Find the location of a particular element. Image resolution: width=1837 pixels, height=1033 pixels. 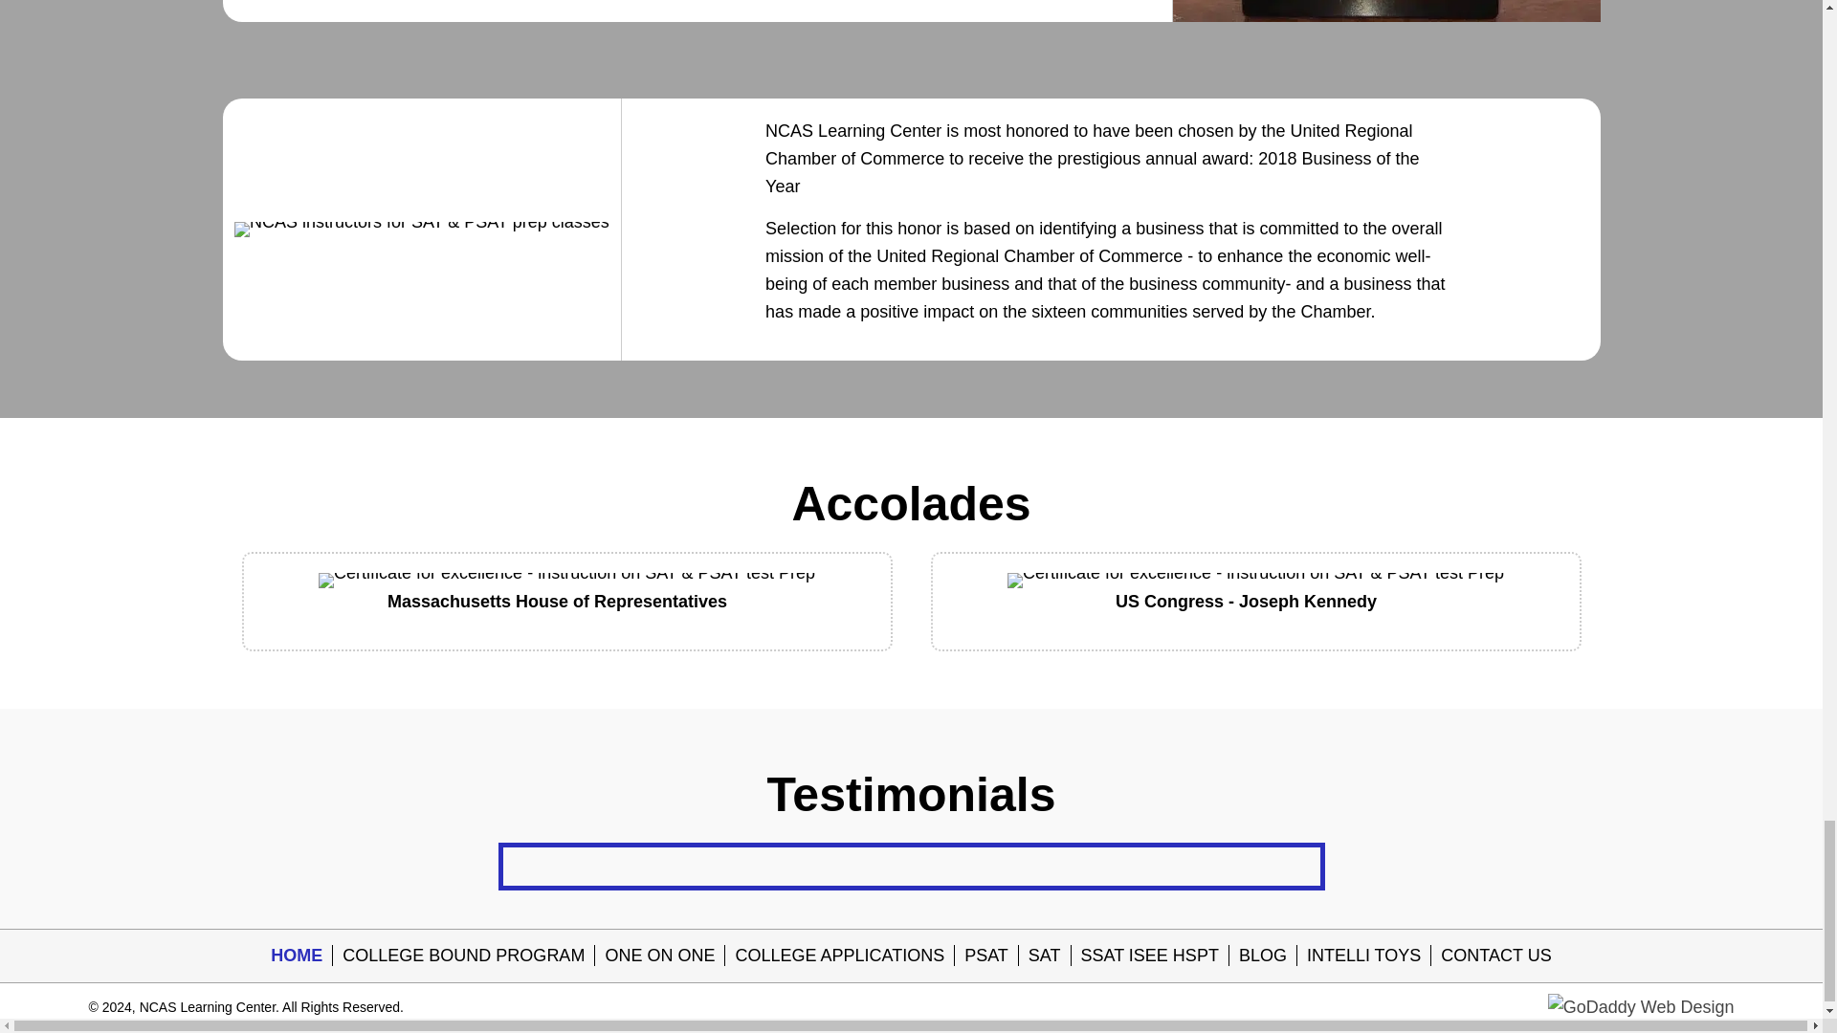

BLOG is located at coordinates (1263, 955).